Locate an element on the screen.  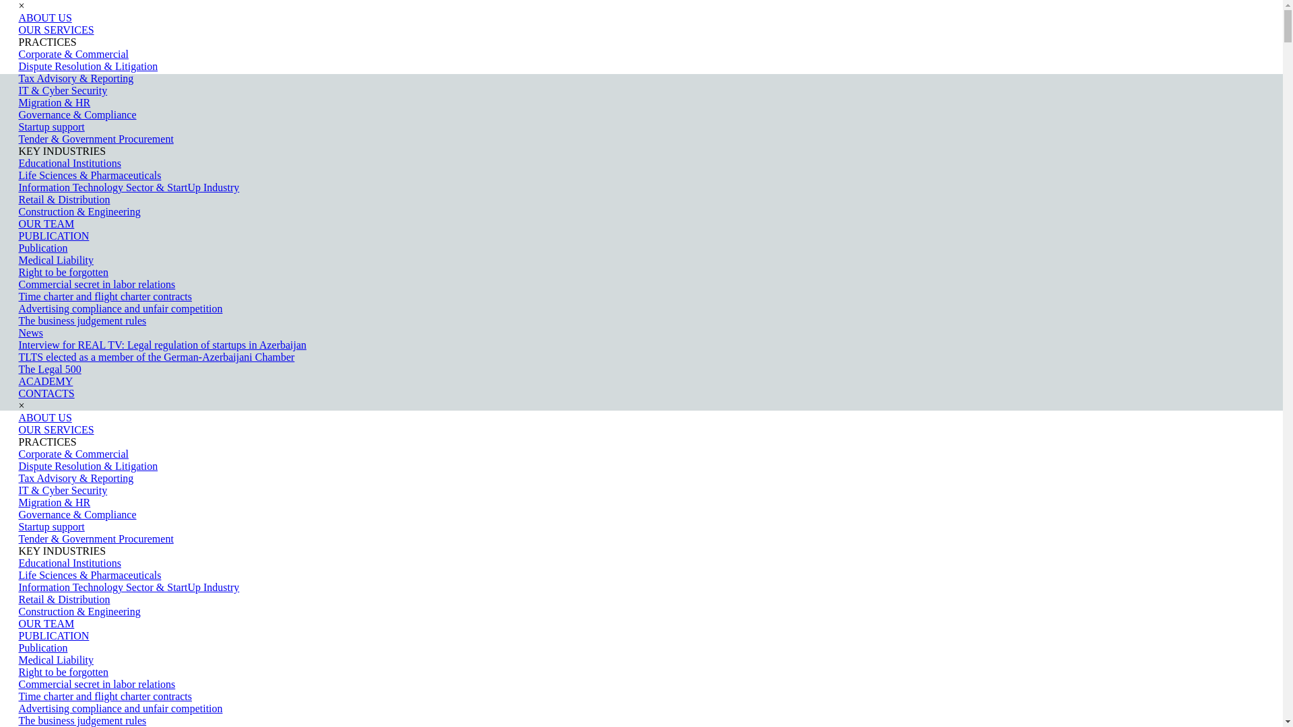
ABOUT US is located at coordinates (46, 18).